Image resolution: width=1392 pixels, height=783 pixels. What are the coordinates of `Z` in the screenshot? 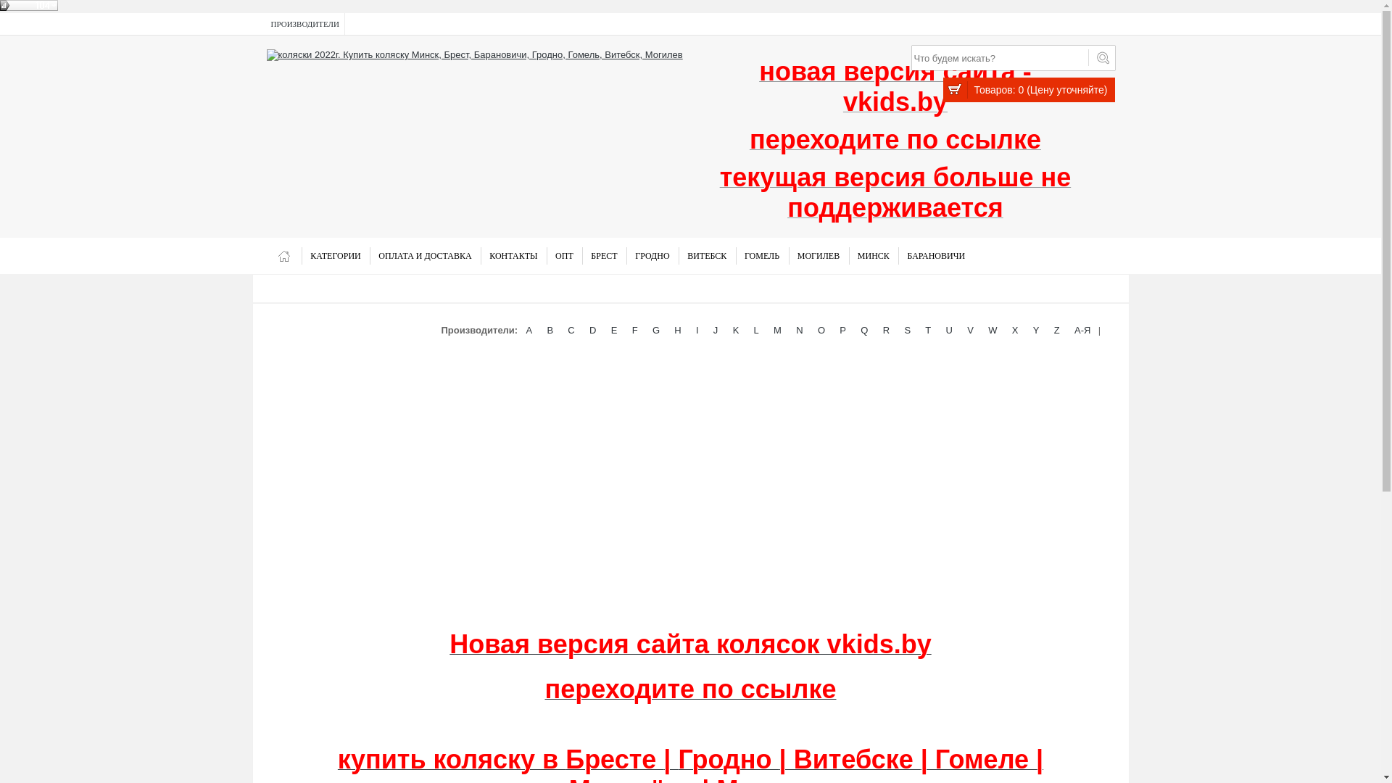 It's located at (1057, 331).